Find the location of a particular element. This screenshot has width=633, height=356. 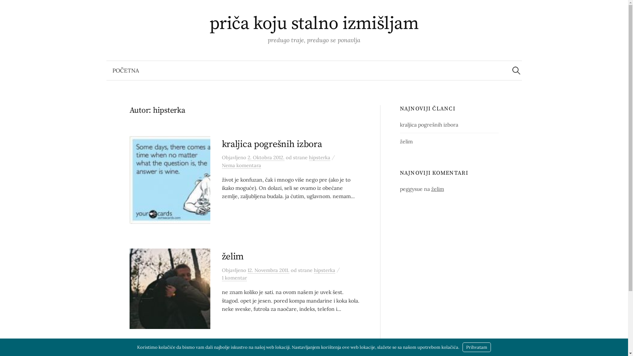

Prihvatam is located at coordinates (477, 347).